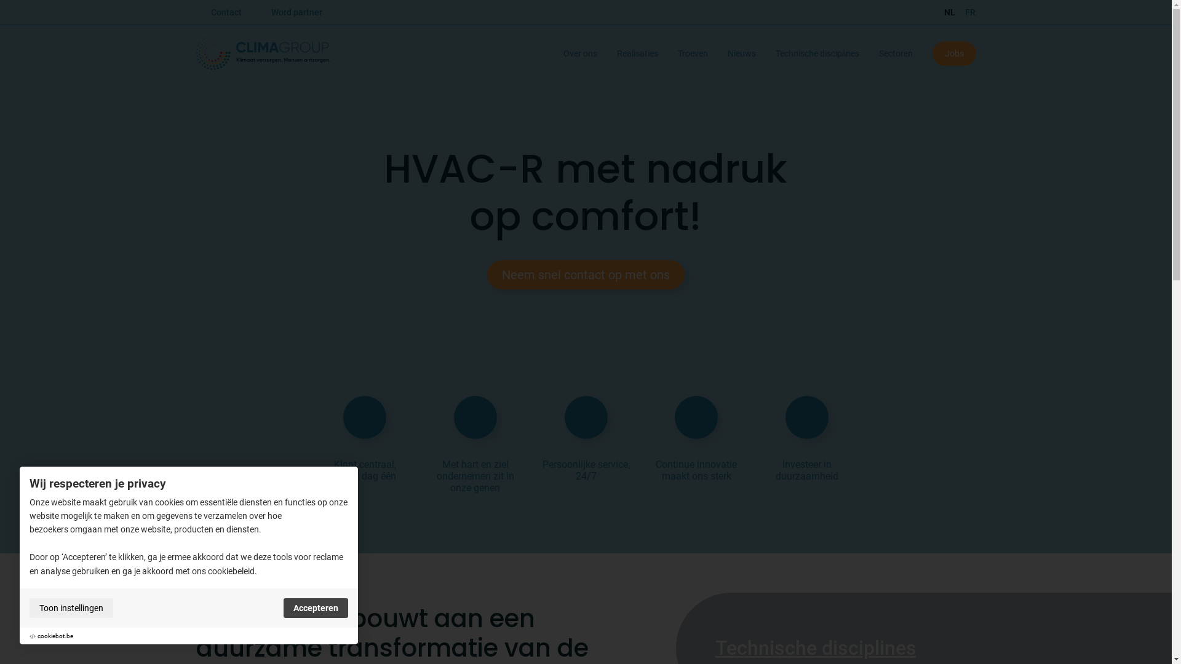 This screenshot has width=1181, height=664. Describe the element at coordinates (896, 53) in the screenshot. I see `Sectoren` at that location.